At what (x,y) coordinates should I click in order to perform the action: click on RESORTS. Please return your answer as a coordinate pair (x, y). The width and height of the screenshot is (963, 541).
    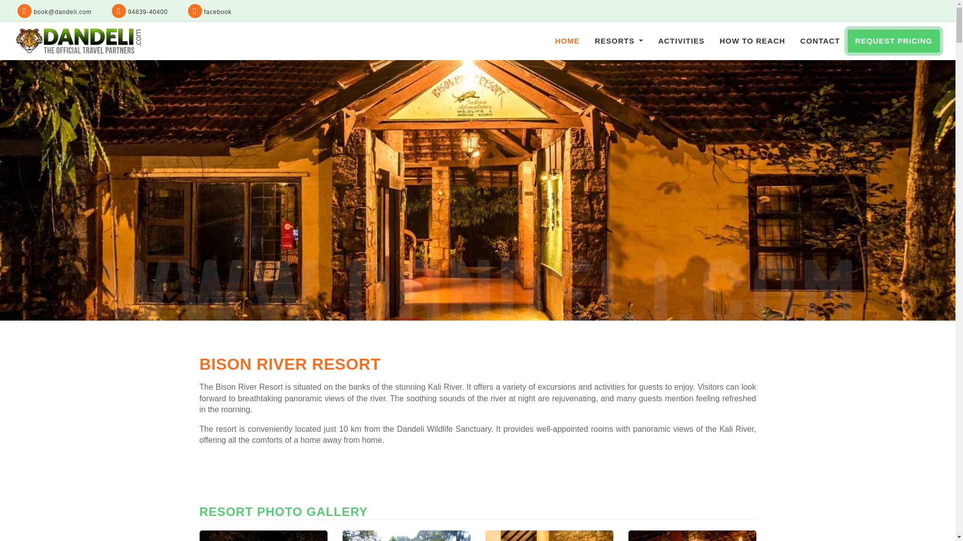
    Looking at the image, I should click on (619, 41).